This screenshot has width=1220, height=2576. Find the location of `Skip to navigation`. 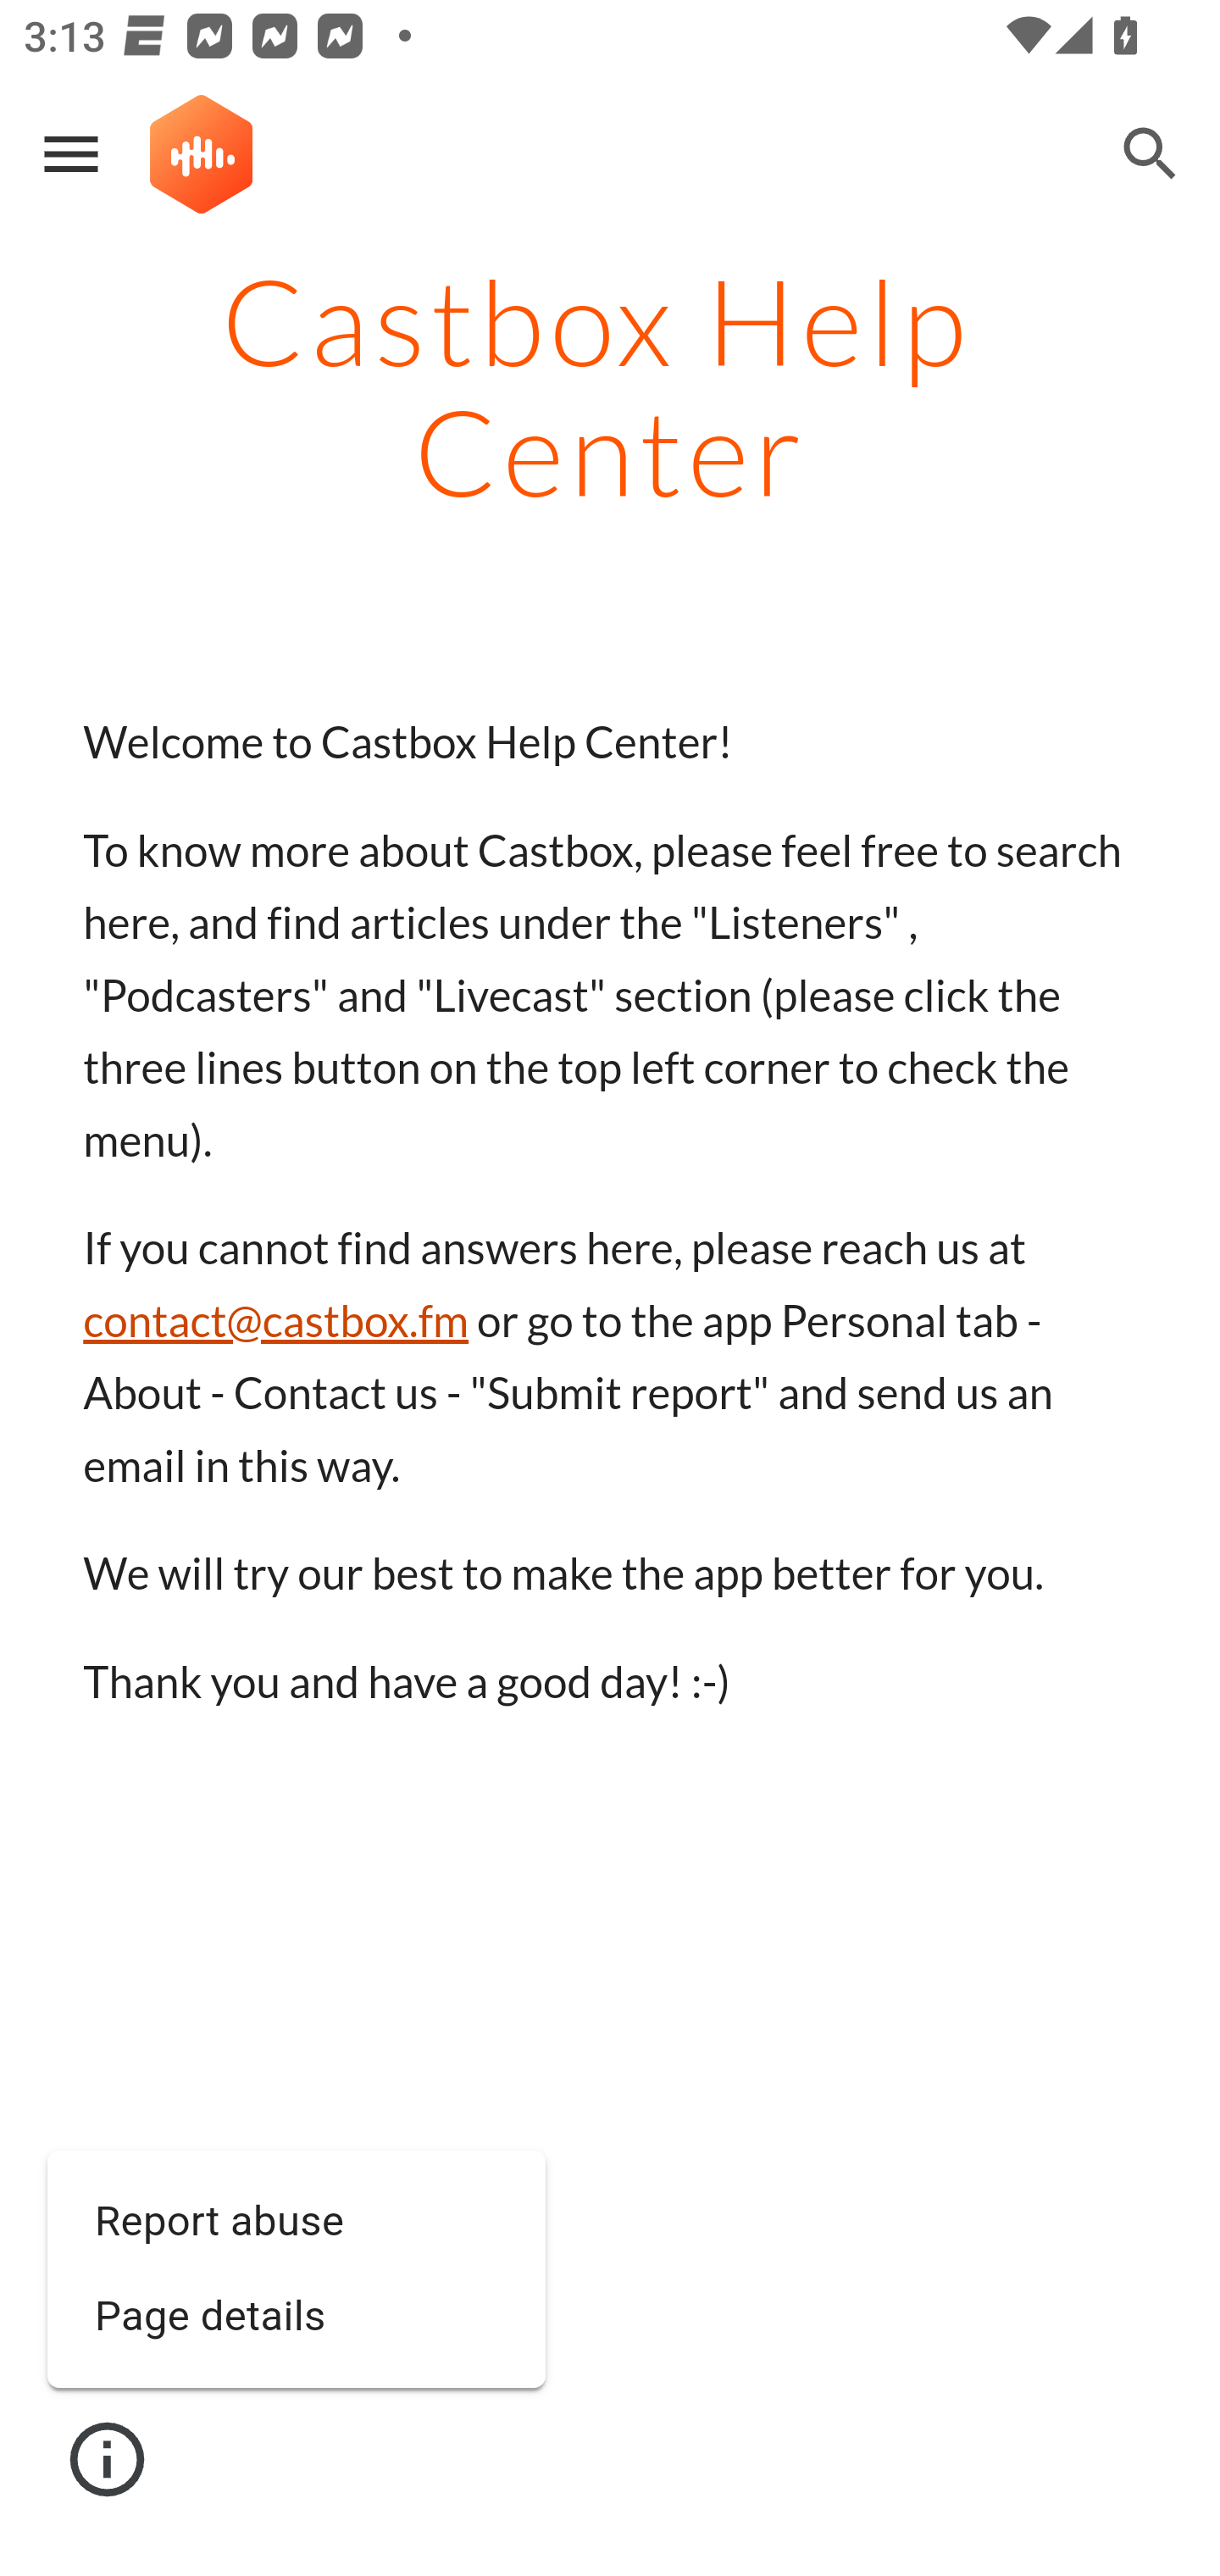

Skip to navigation is located at coordinates (998, 180).